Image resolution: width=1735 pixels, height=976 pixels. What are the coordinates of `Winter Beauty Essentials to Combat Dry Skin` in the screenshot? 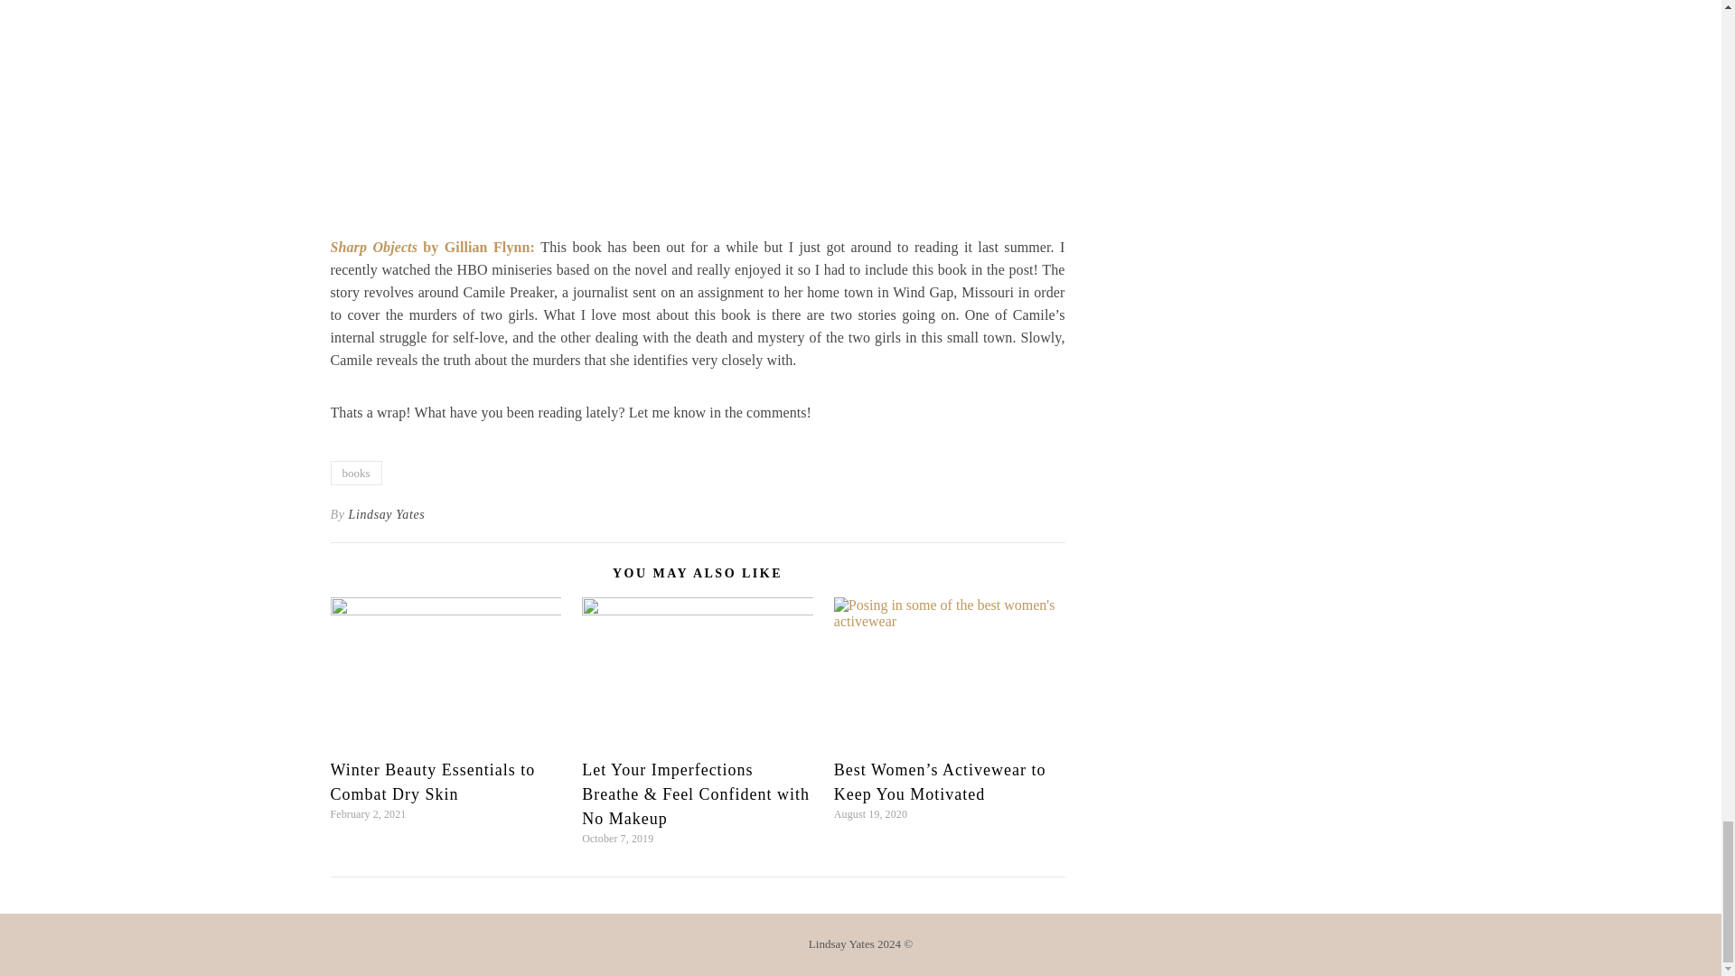 It's located at (434, 782).